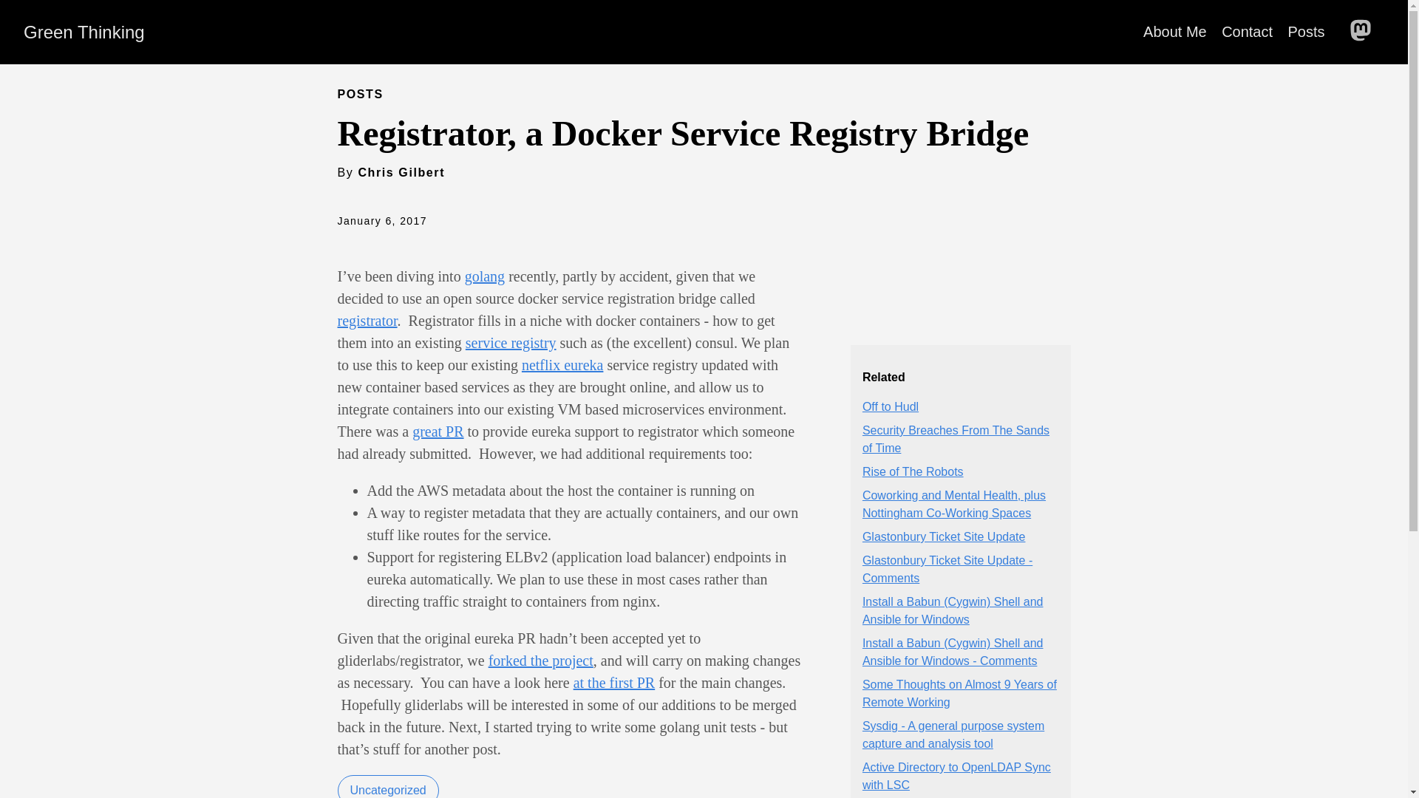 This screenshot has height=798, width=1419. I want to click on Sysdig - A general purpose system capture and analysis tool, so click(953, 734).